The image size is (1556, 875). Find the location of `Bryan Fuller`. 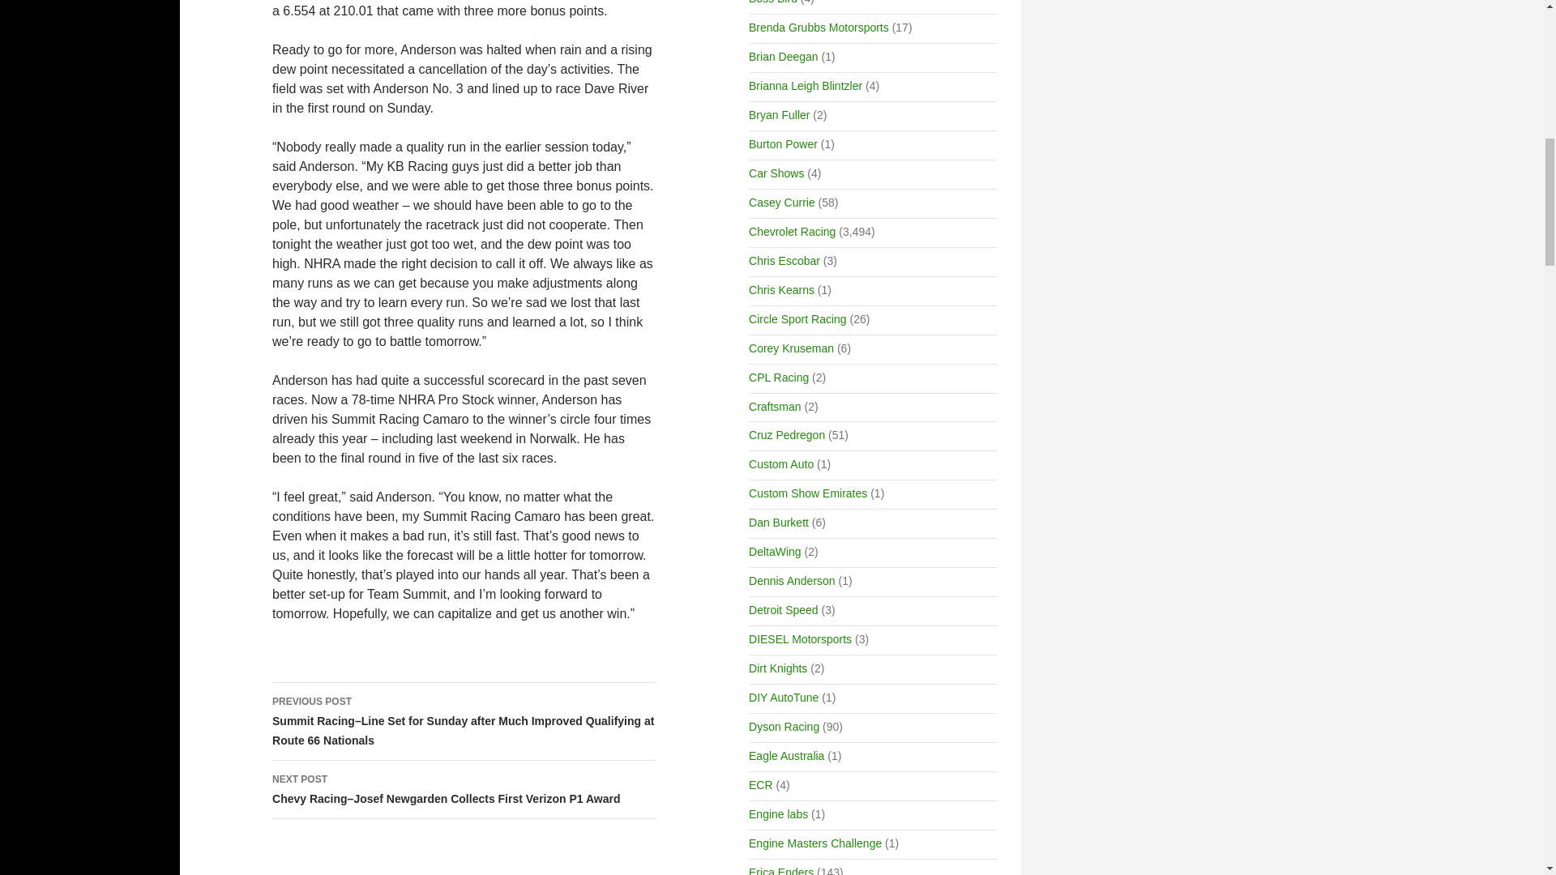

Bryan Fuller is located at coordinates (778, 115).